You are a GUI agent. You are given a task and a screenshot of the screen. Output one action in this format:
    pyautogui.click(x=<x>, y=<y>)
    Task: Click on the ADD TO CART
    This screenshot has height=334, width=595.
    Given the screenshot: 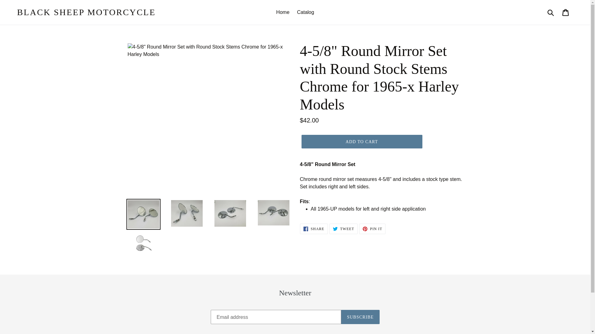 What is the action you would take?
    pyautogui.click(x=361, y=142)
    